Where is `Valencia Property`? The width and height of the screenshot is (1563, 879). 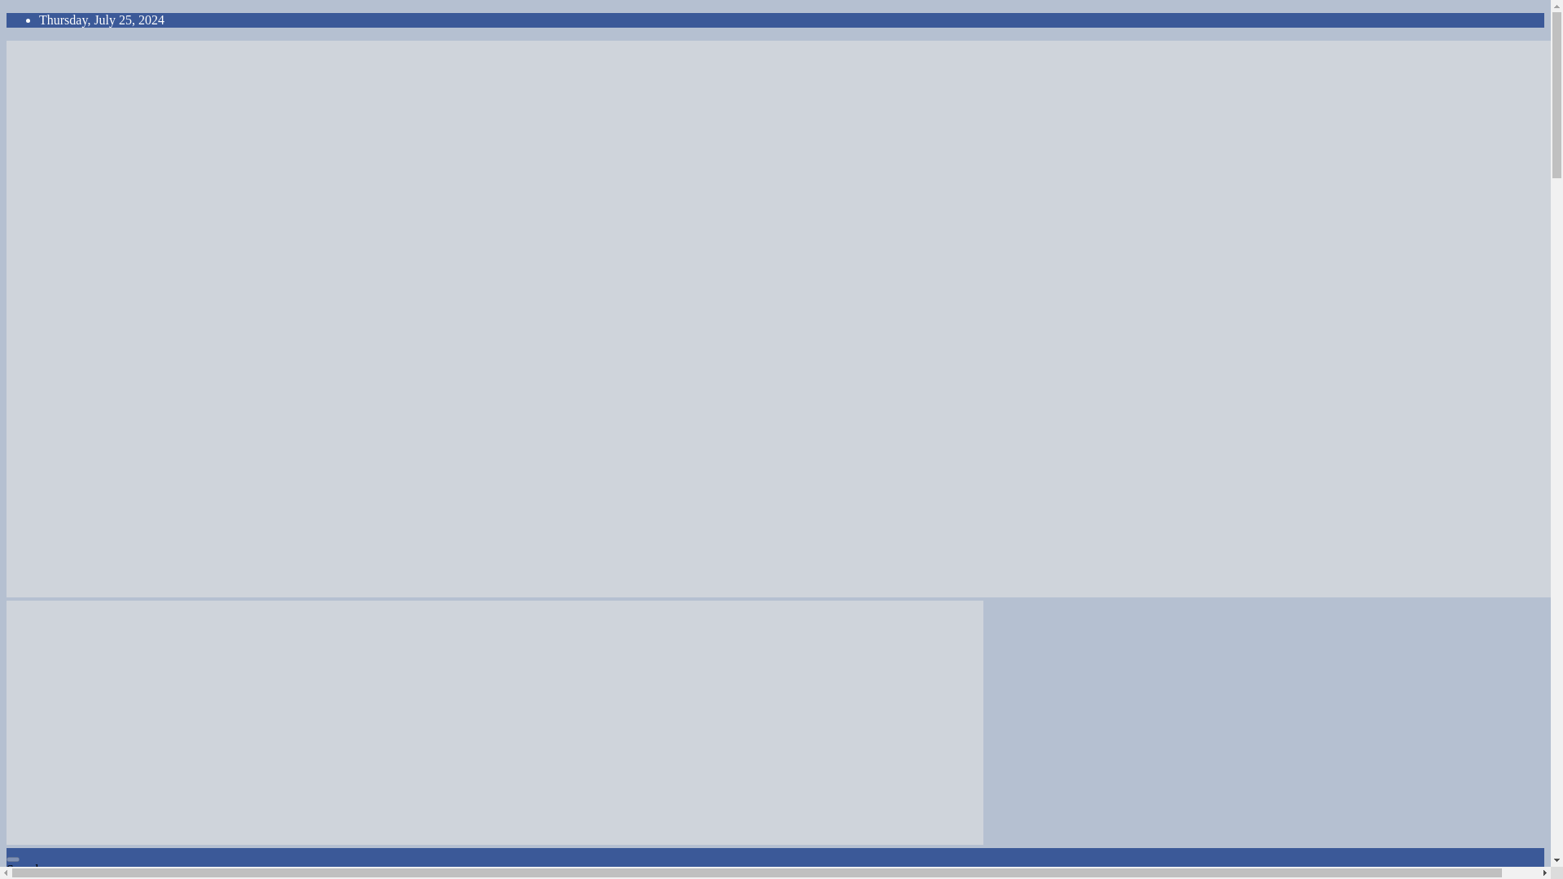
Valencia Property is located at coordinates (81, 628).